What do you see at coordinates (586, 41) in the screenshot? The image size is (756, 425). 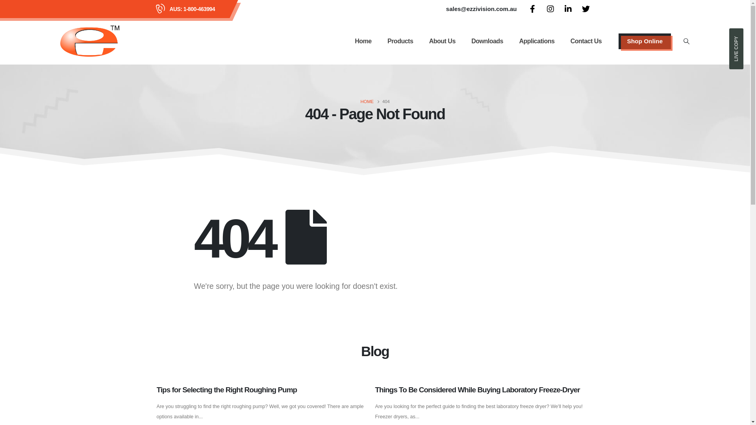 I see `Contact Us` at bounding box center [586, 41].